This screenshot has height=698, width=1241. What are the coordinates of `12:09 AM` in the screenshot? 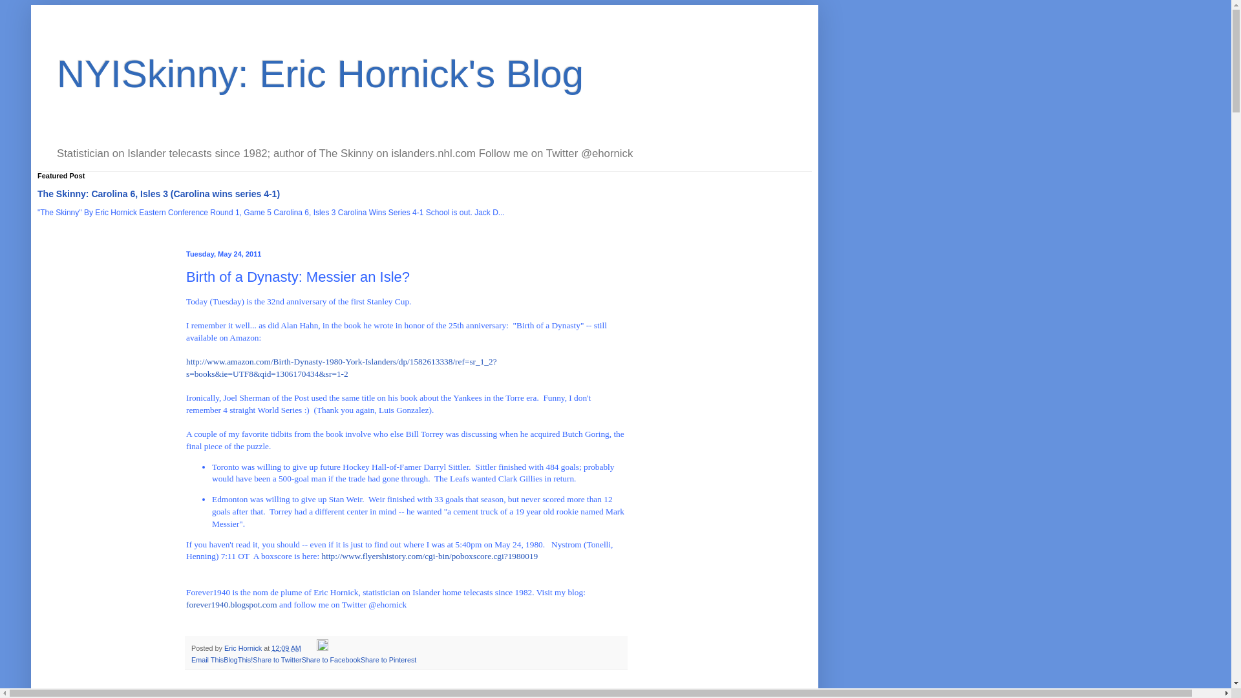 It's located at (286, 648).